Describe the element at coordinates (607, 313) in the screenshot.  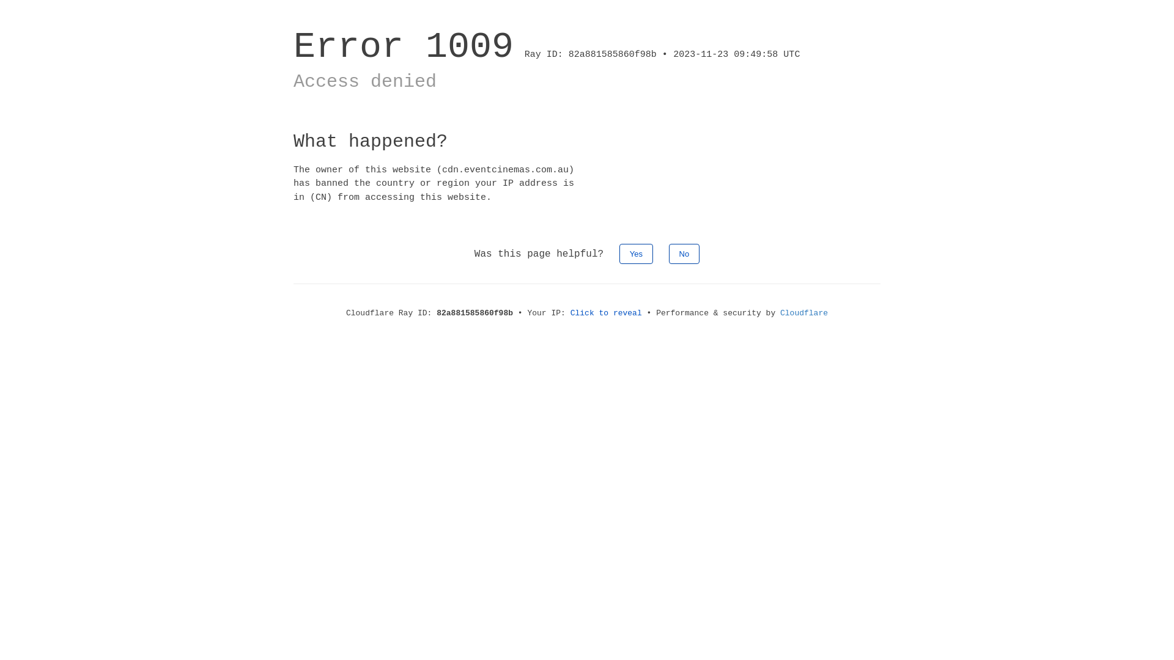
I see `Click to reveal` at that location.